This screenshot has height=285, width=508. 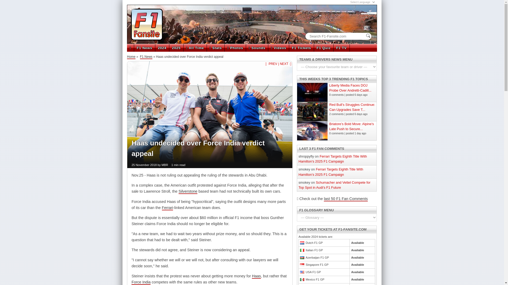 What do you see at coordinates (162, 48) in the screenshot?
I see `2024 F1 Season info` at bounding box center [162, 48].